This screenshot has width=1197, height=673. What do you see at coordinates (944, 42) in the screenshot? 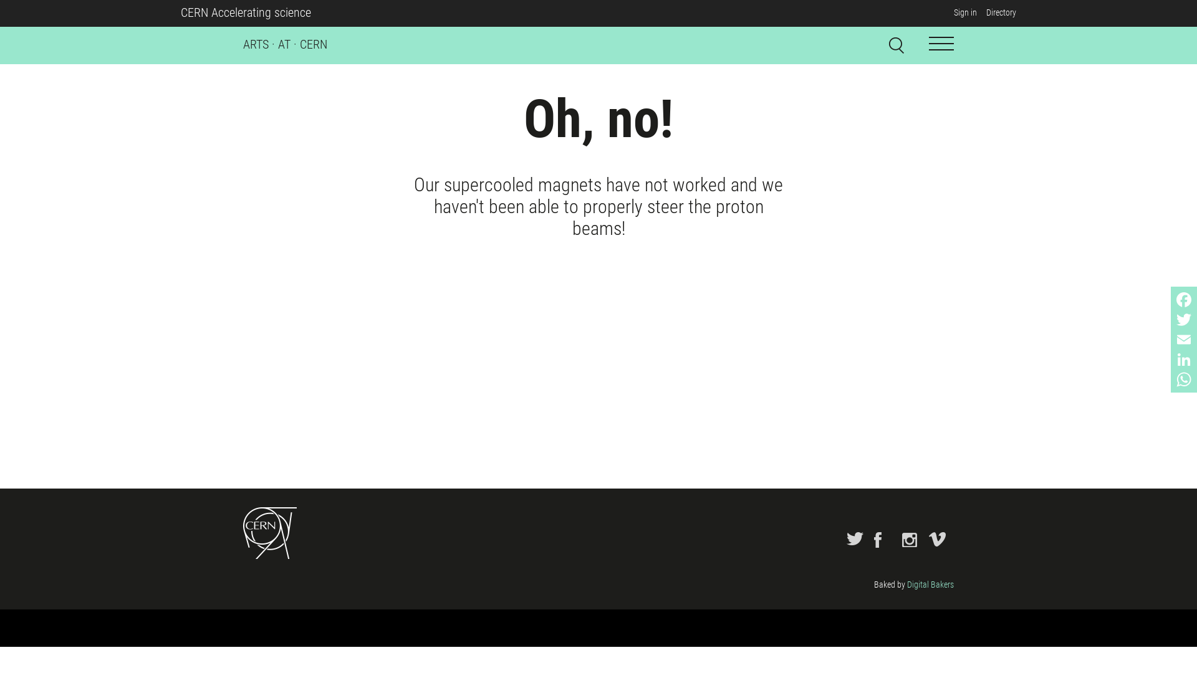
I see `Apply` at bounding box center [944, 42].